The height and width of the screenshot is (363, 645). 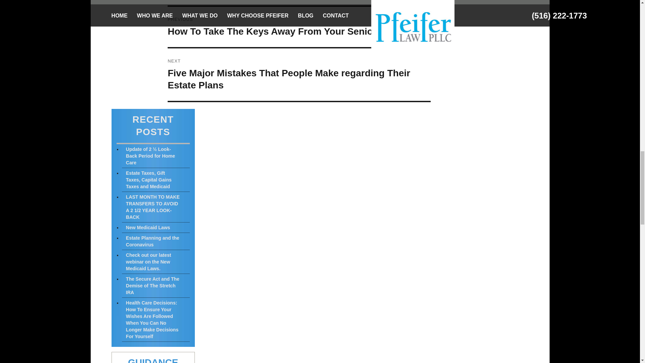 What do you see at coordinates (156, 180) in the screenshot?
I see `Estate Taxes, Gift Taxes, Capital Gains Taxes and Medicaid` at bounding box center [156, 180].